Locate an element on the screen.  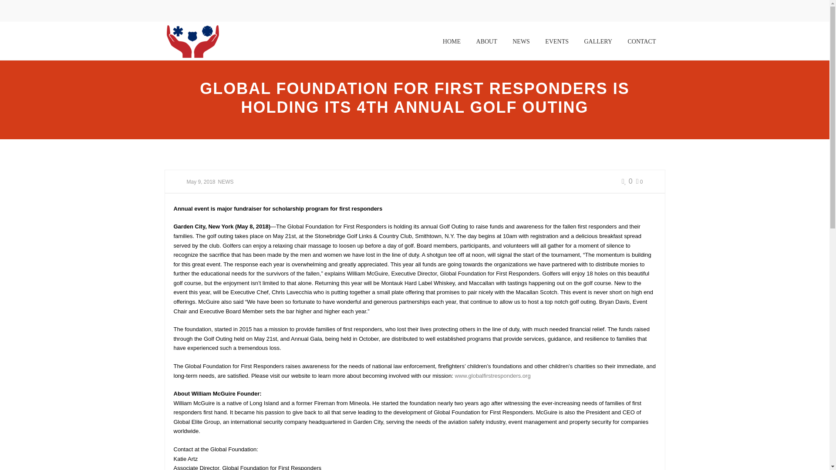
NEWS is located at coordinates (521, 41).